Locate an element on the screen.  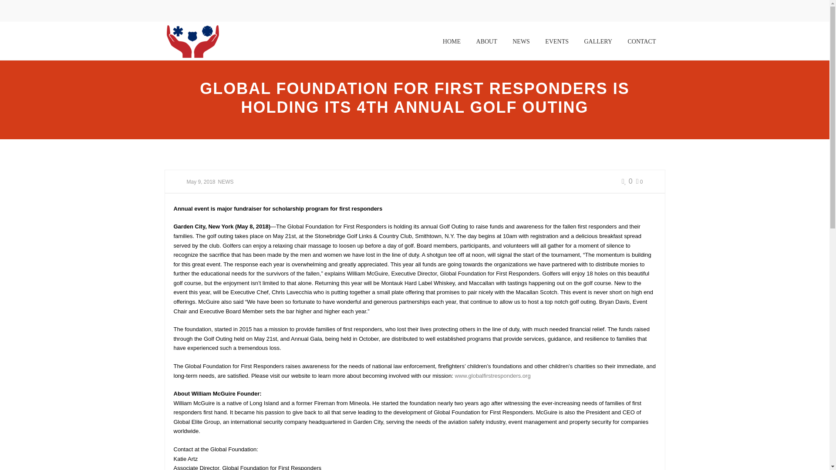
NEWS is located at coordinates (521, 41).